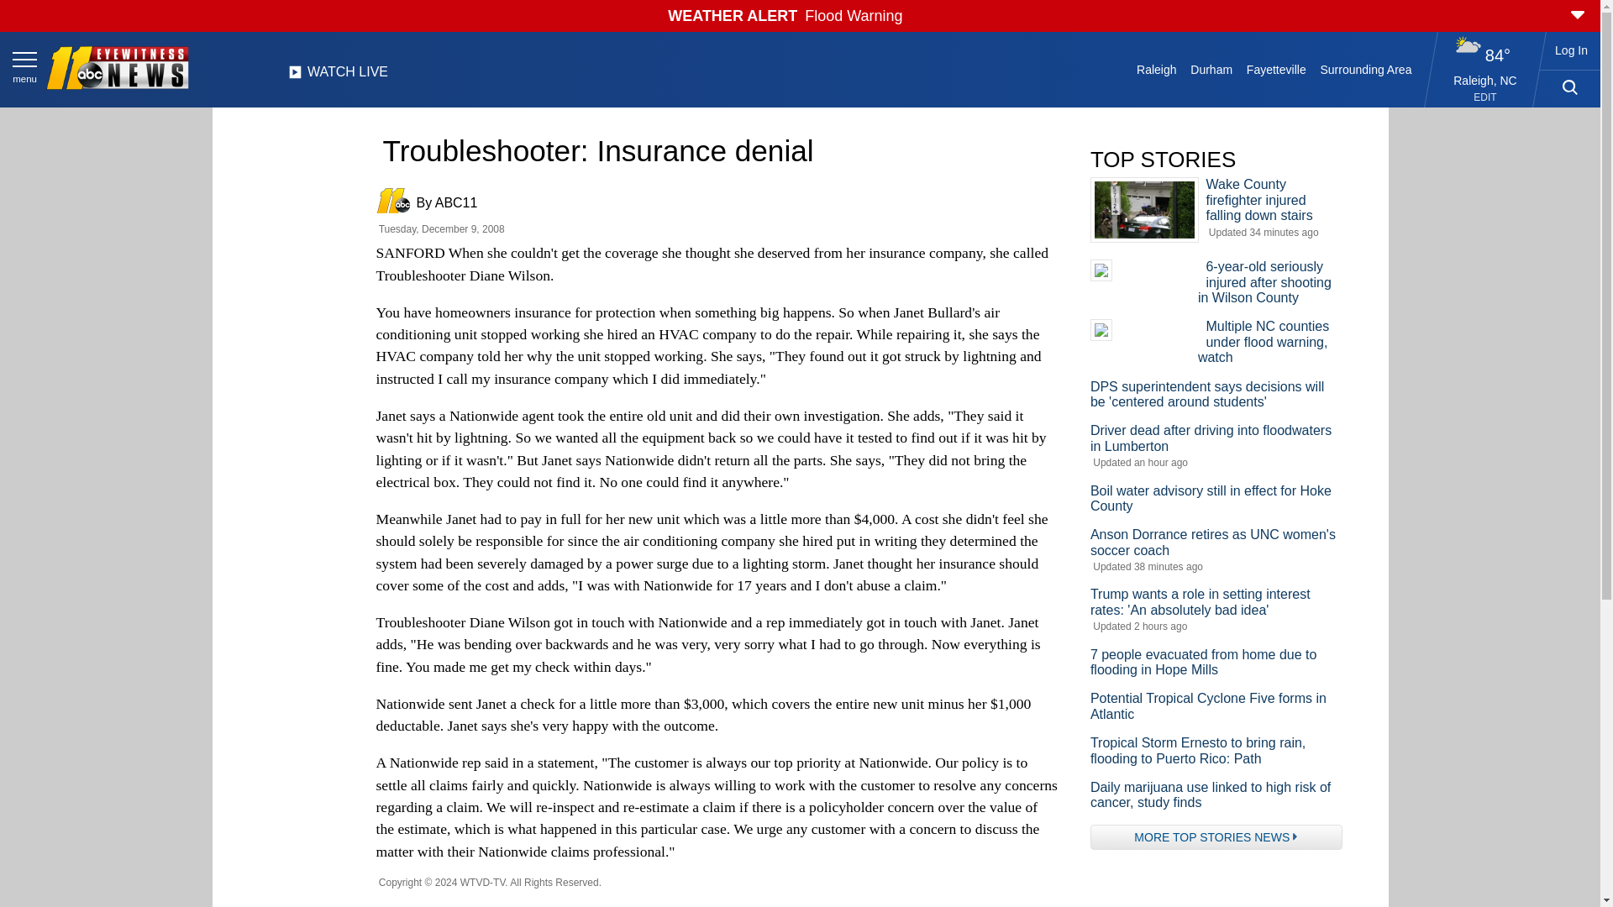  I want to click on Fayetteville, so click(1275, 69).